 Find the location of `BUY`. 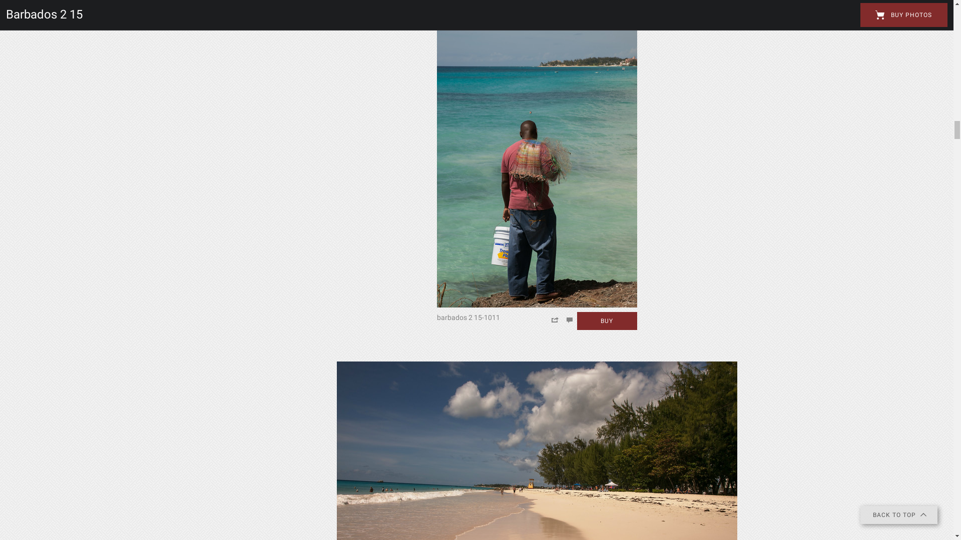

BUY is located at coordinates (707, 529).